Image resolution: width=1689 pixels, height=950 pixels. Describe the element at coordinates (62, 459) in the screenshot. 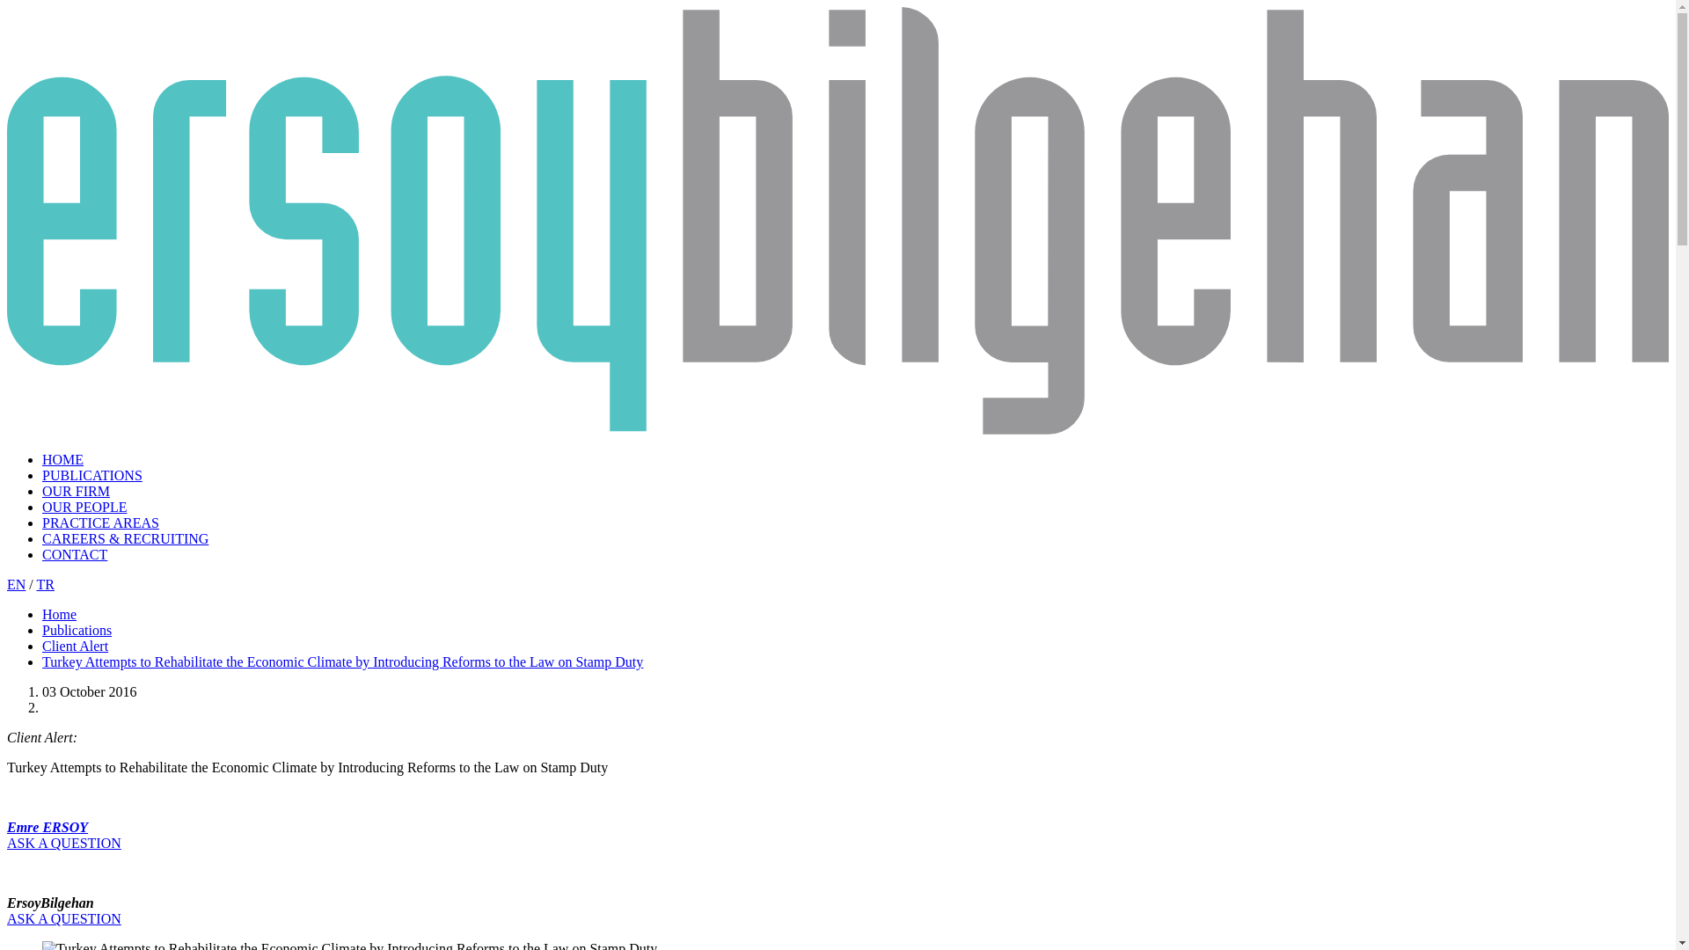

I see `HOME` at that location.